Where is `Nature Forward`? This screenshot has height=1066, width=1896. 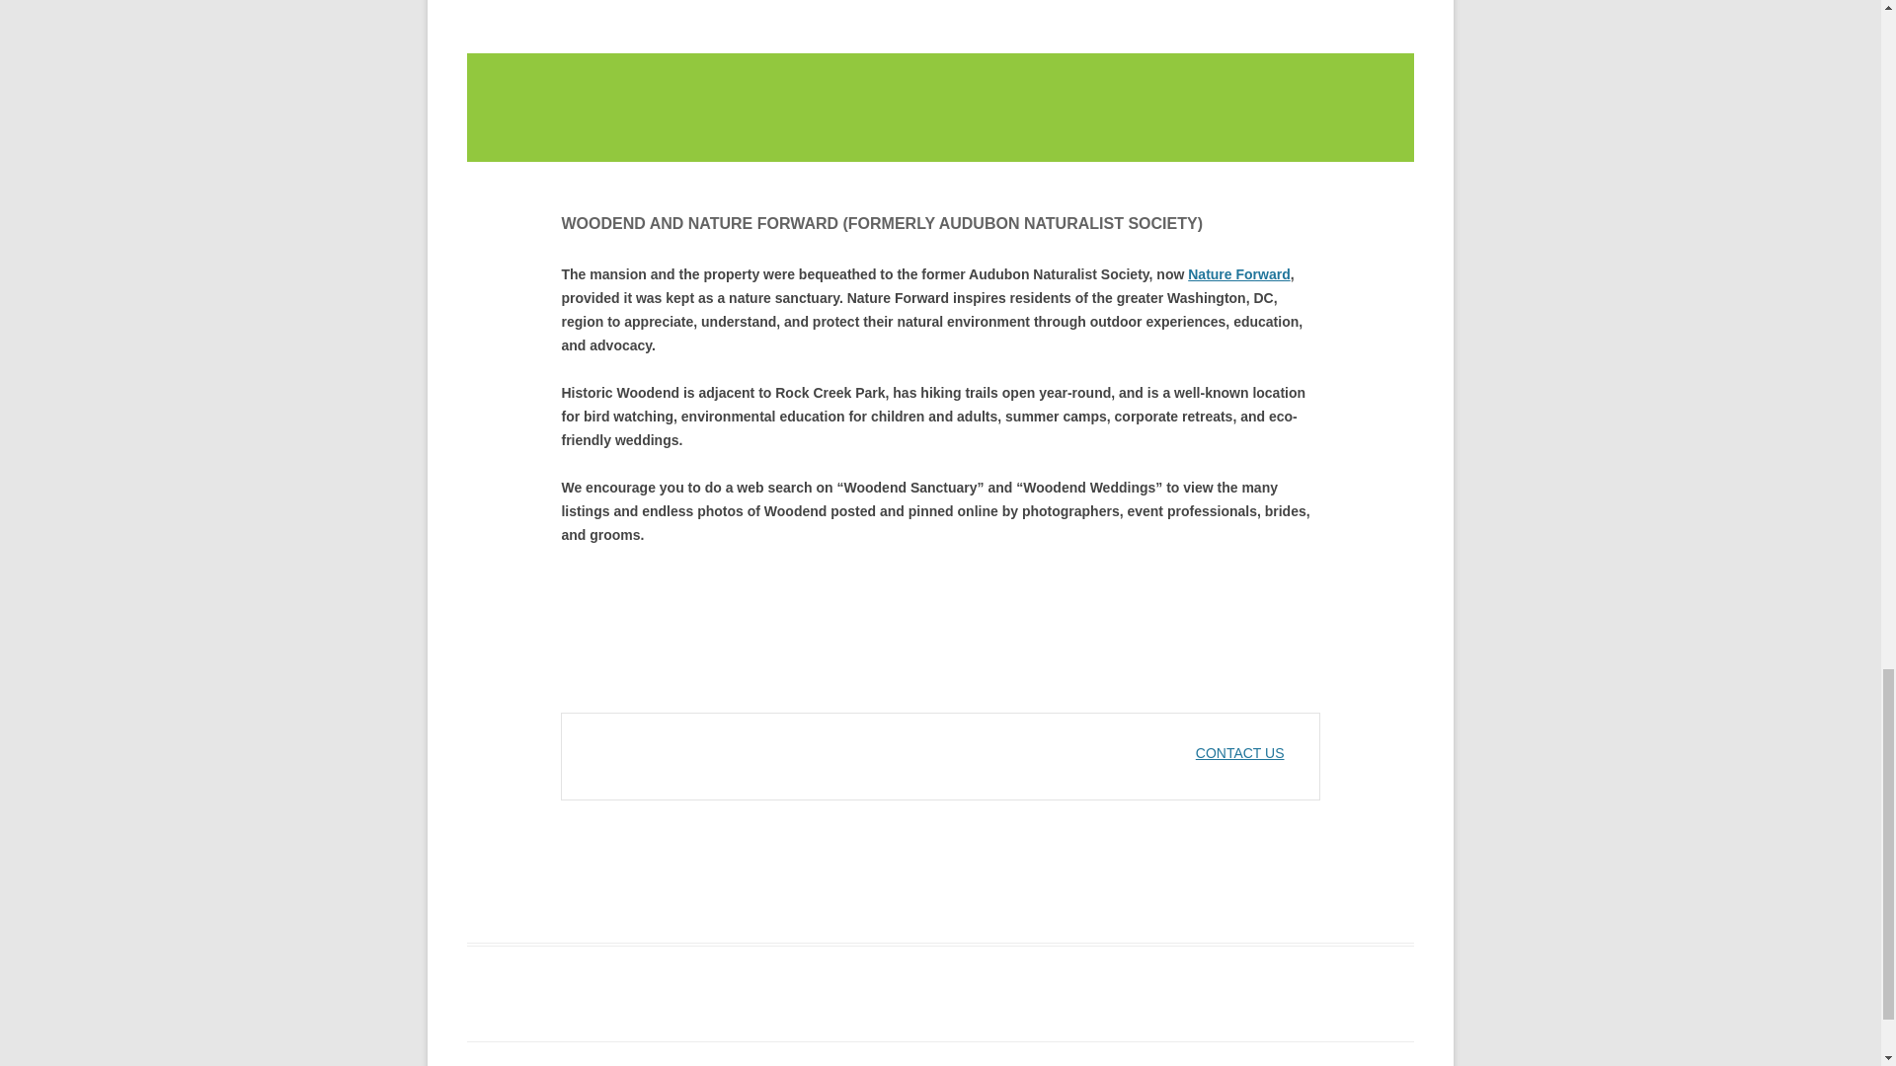
Nature Forward is located at coordinates (1238, 274).